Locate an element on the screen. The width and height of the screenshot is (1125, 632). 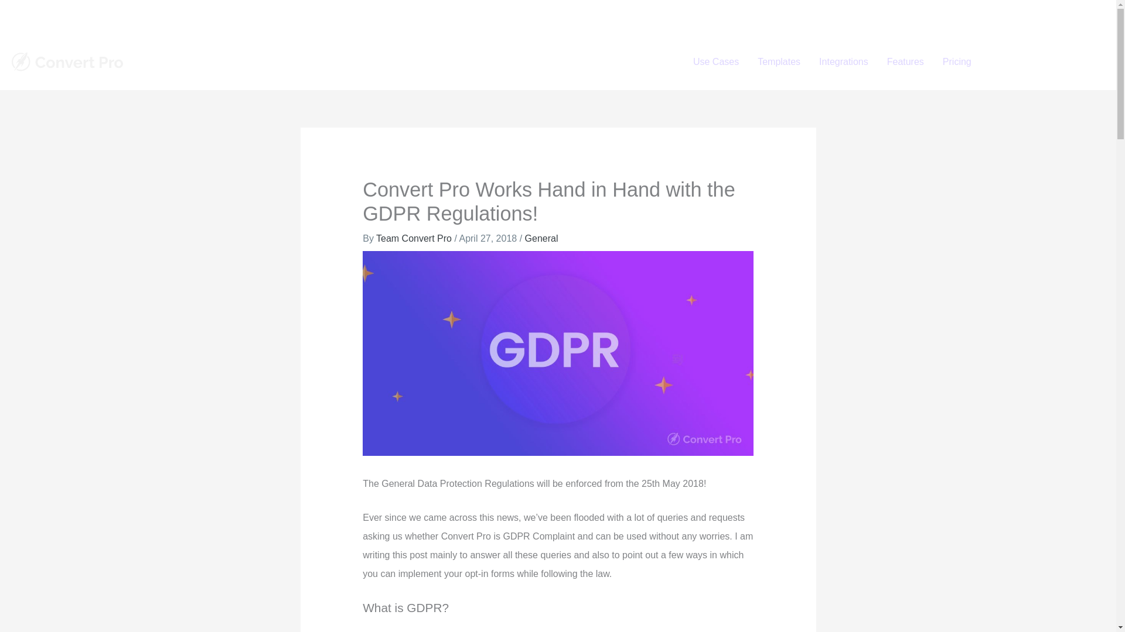
Our Products is located at coordinates (918, 16).